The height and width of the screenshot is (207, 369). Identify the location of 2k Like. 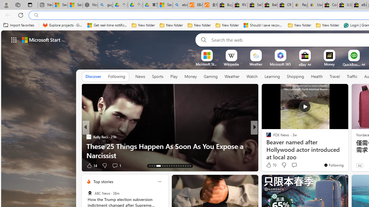
(269, 165).